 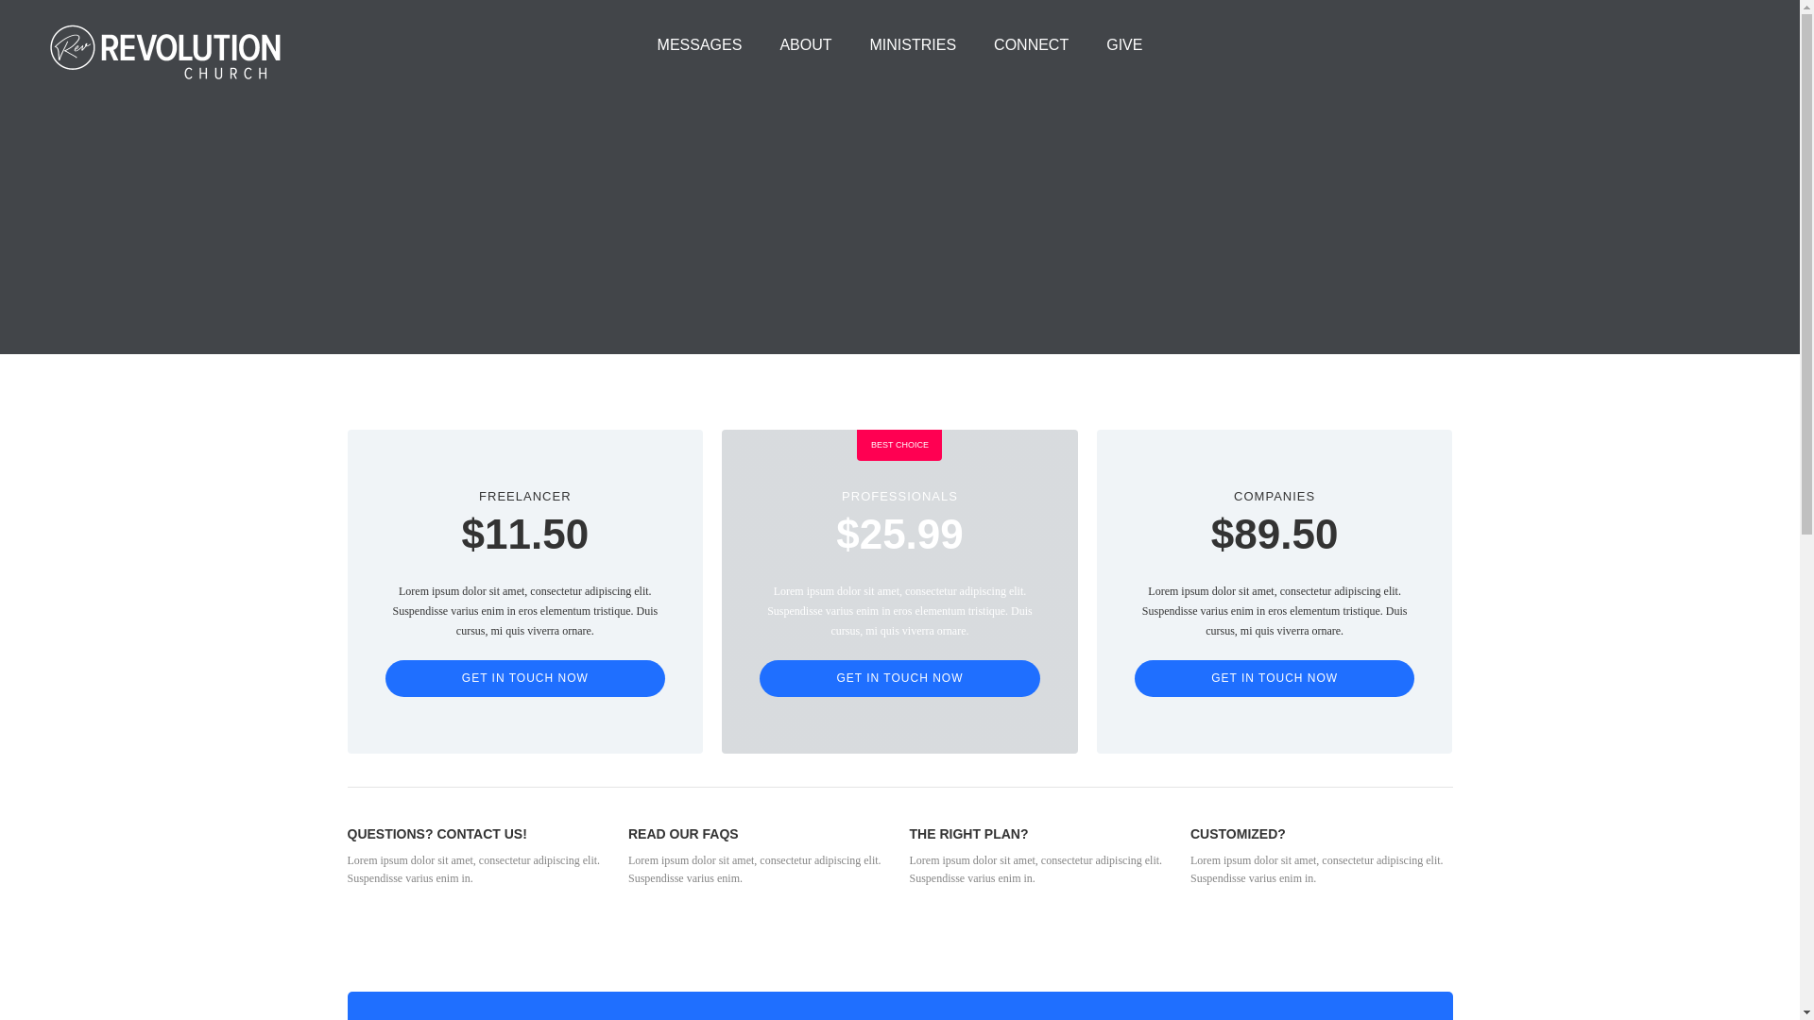 I want to click on GET IN TOUCH NOW, so click(x=1275, y=678).